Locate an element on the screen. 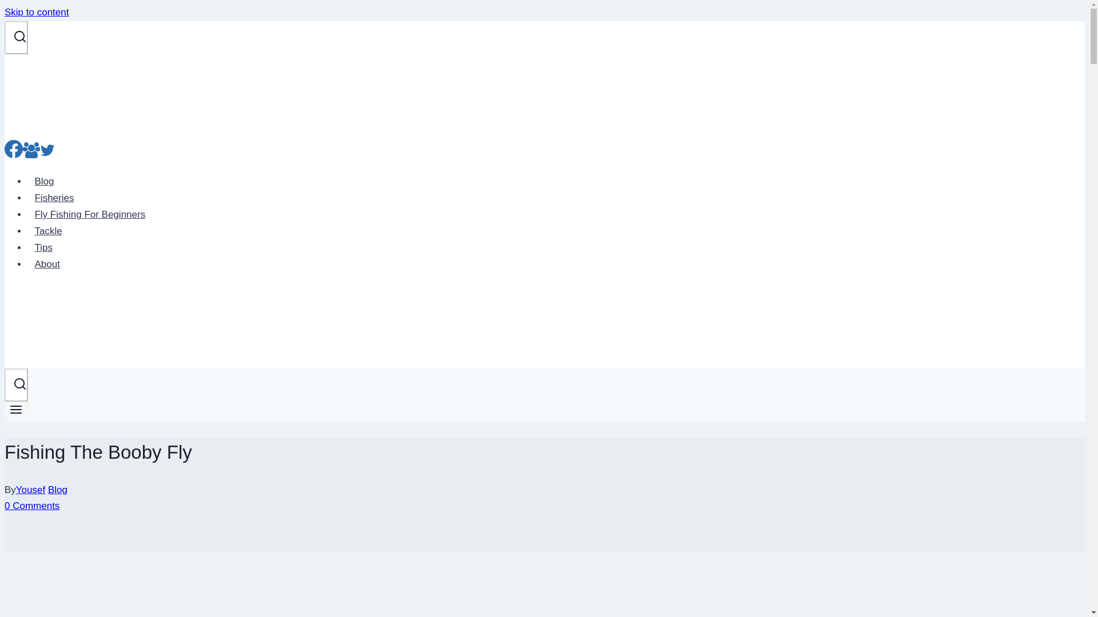 The image size is (1098, 617). Blog is located at coordinates (57, 490).